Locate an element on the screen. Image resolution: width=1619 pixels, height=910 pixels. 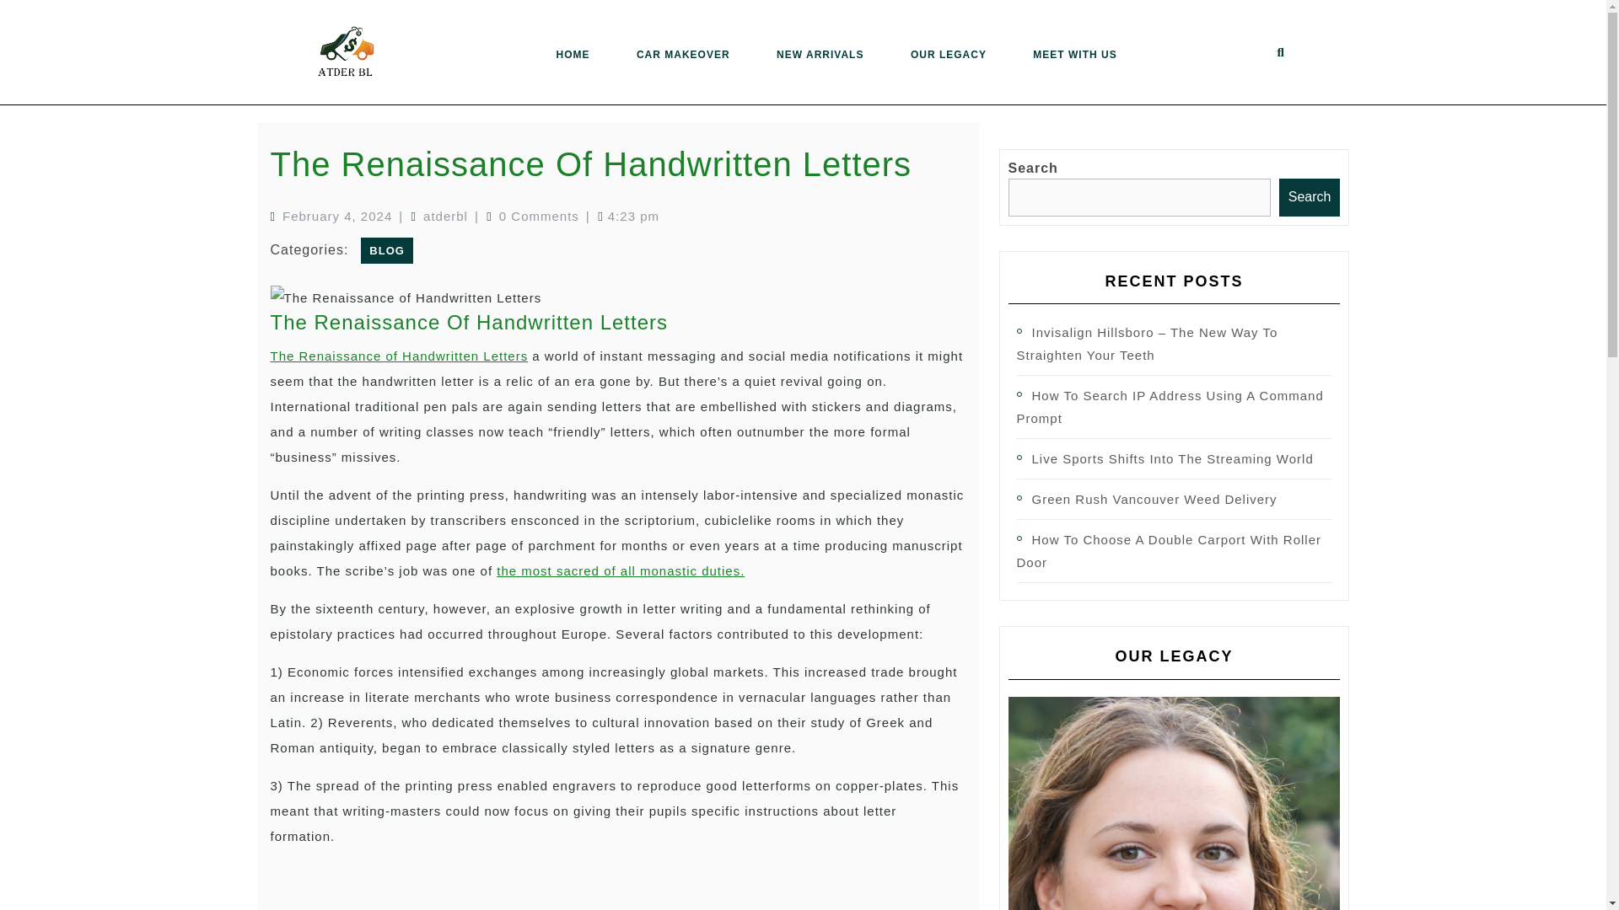
Search is located at coordinates (1309, 197).